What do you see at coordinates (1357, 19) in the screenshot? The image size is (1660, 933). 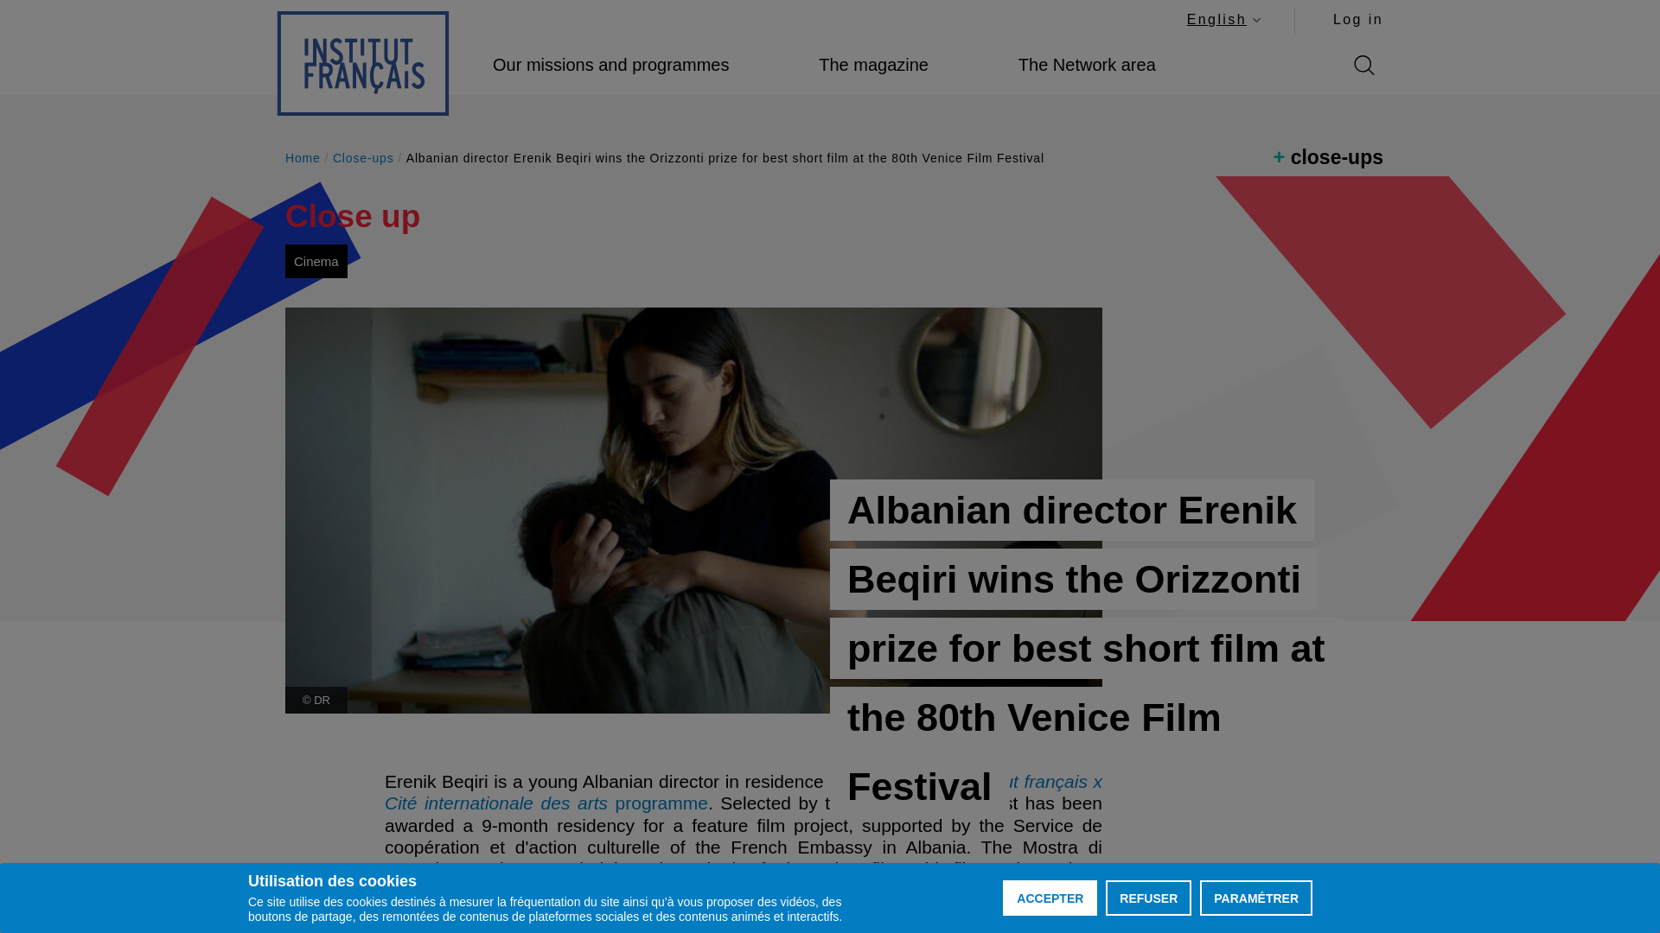 I see `Our missions and programmes` at bounding box center [1357, 19].